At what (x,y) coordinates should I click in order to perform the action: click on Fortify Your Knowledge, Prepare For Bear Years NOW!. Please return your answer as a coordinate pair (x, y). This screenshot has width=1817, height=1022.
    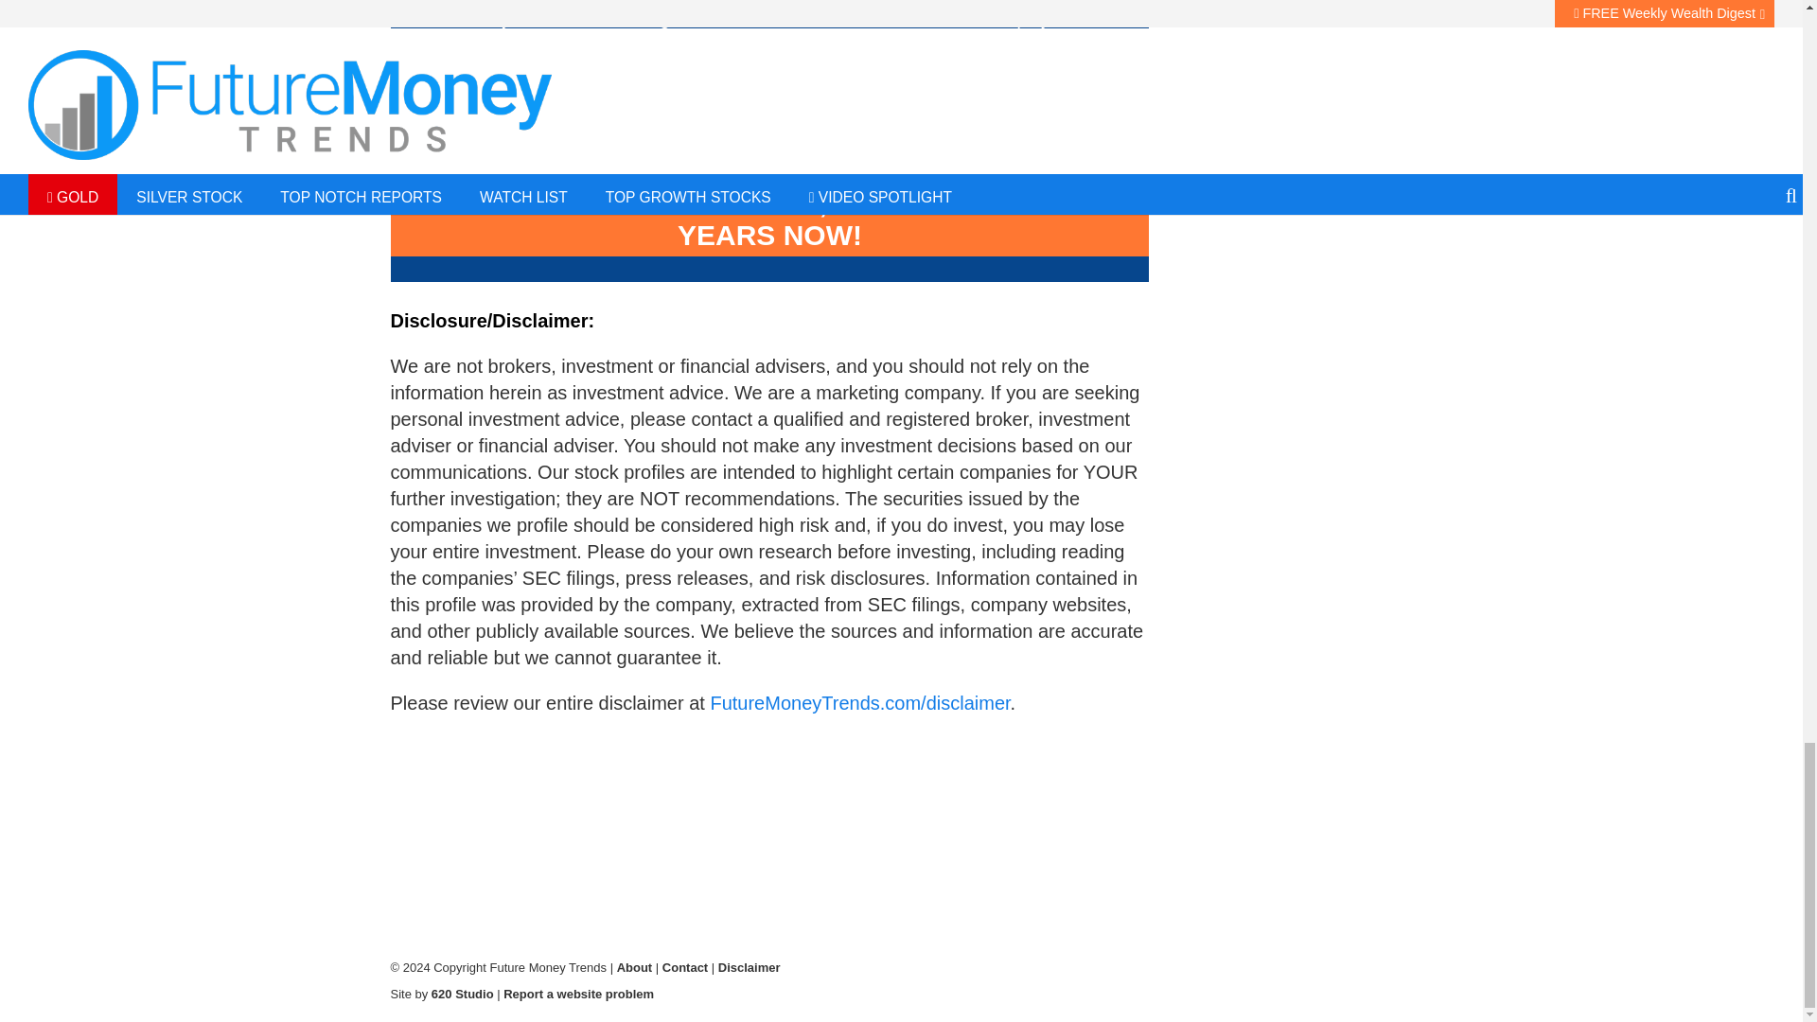
    Looking at the image, I should click on (768, 220).